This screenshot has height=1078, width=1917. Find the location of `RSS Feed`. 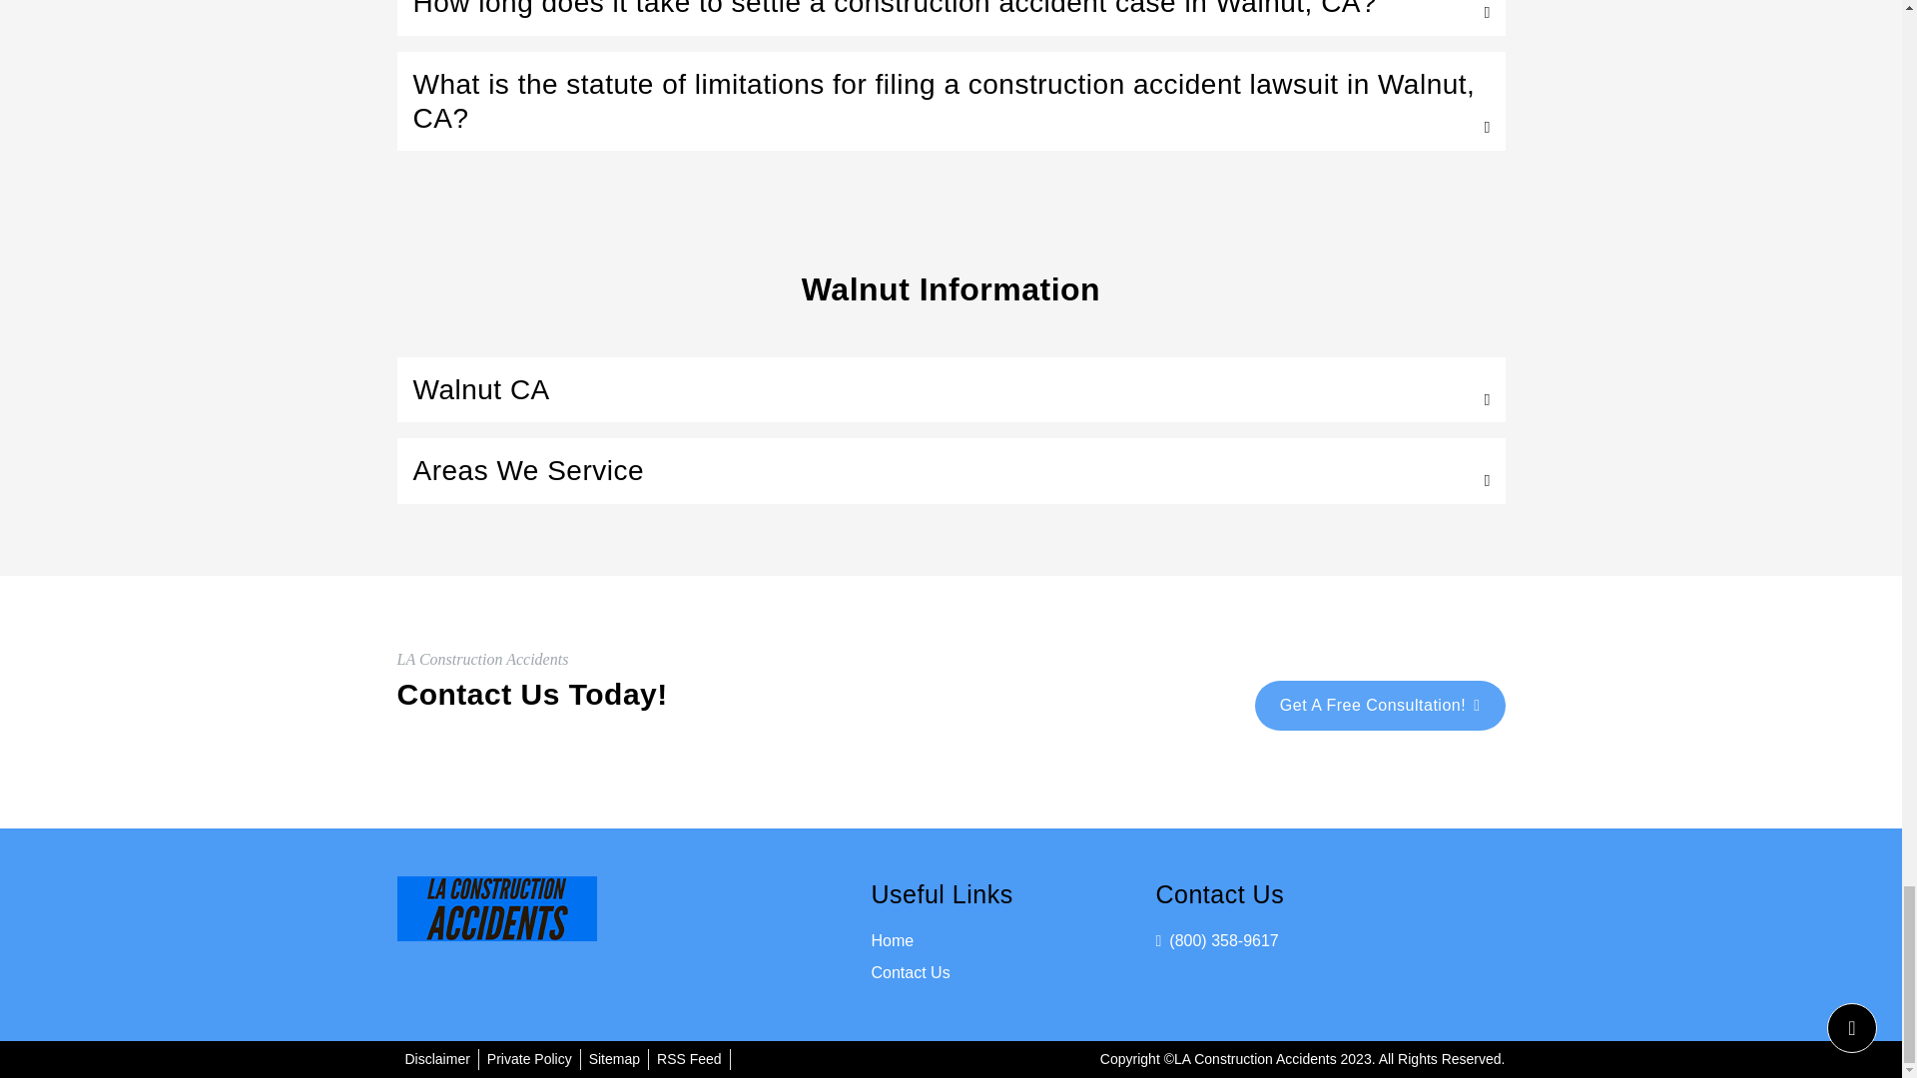

RSS Feed is located at coordinates (689, 1059).